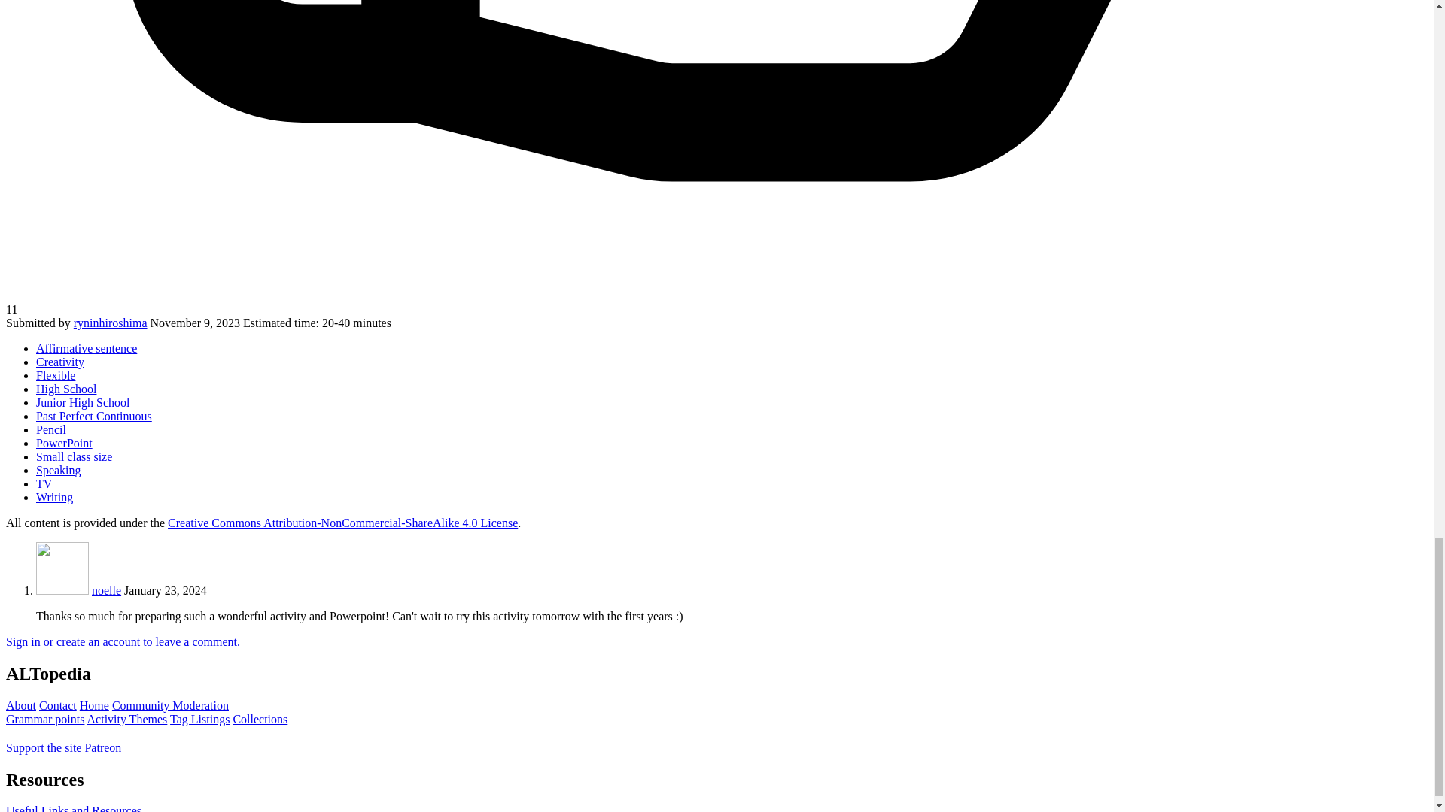 The image size is (1445, 812). Describe the element at coordinates (44, 484) in the screenshot. I see `TV` at that location.